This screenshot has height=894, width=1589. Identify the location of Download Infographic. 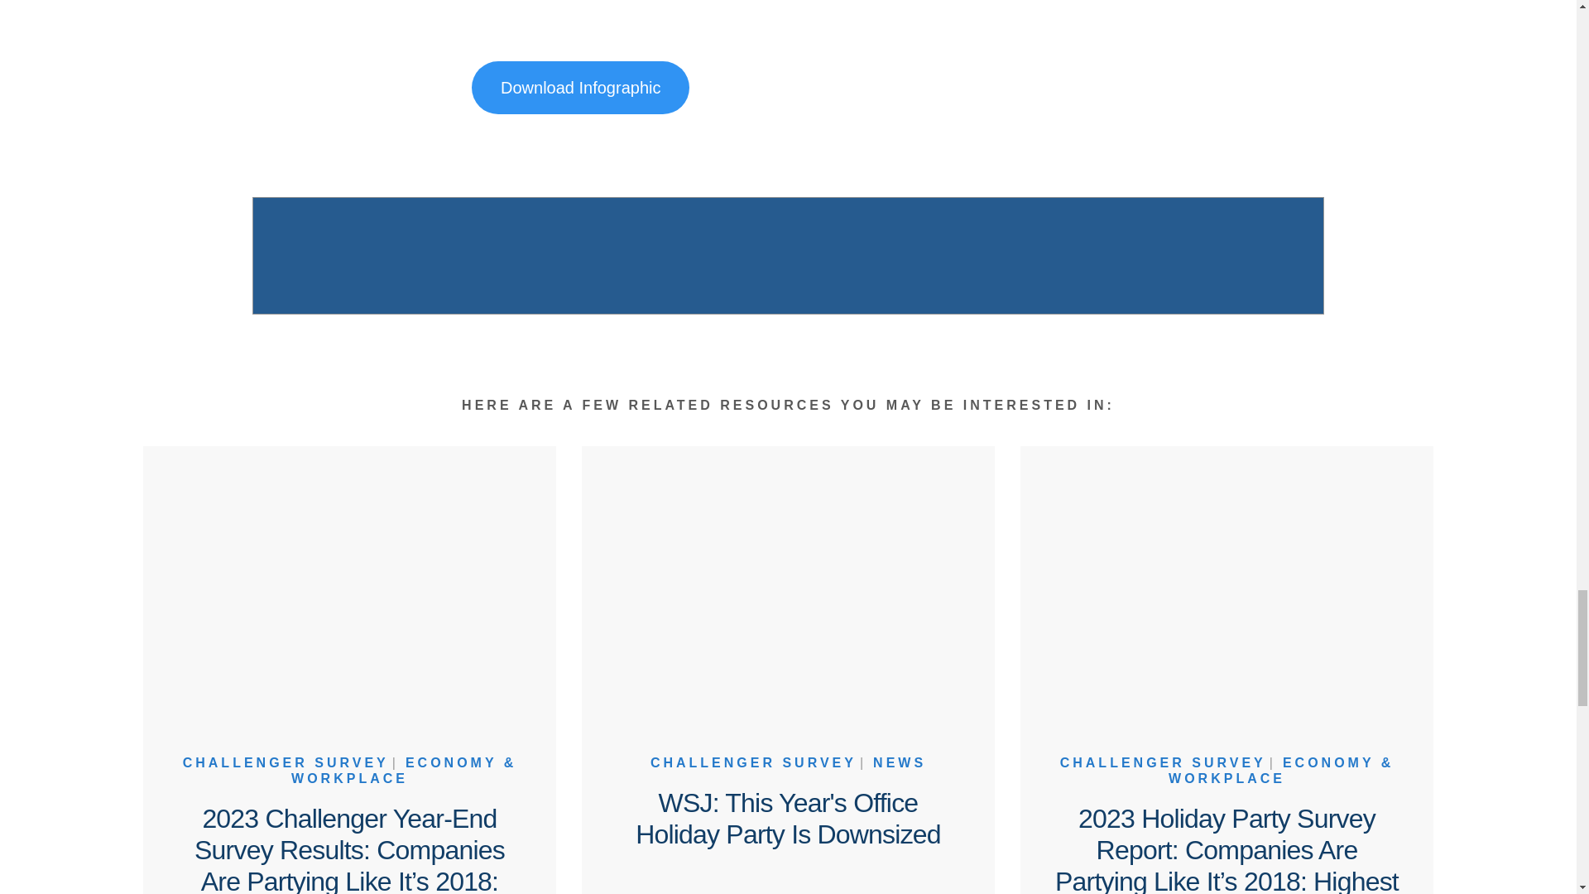
(581, 88).